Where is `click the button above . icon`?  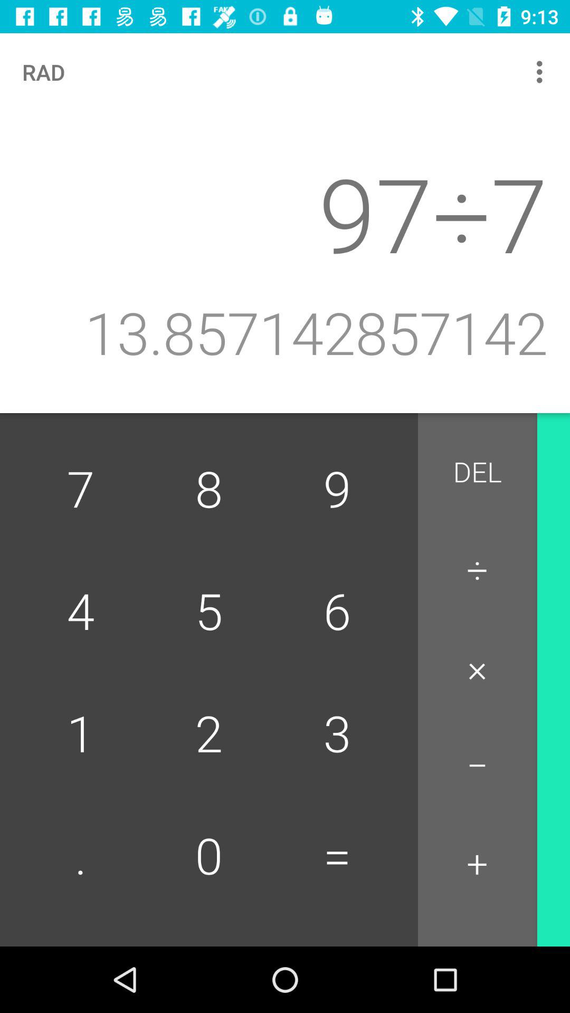 click the button above . icon is located at coordinates (209, 735).